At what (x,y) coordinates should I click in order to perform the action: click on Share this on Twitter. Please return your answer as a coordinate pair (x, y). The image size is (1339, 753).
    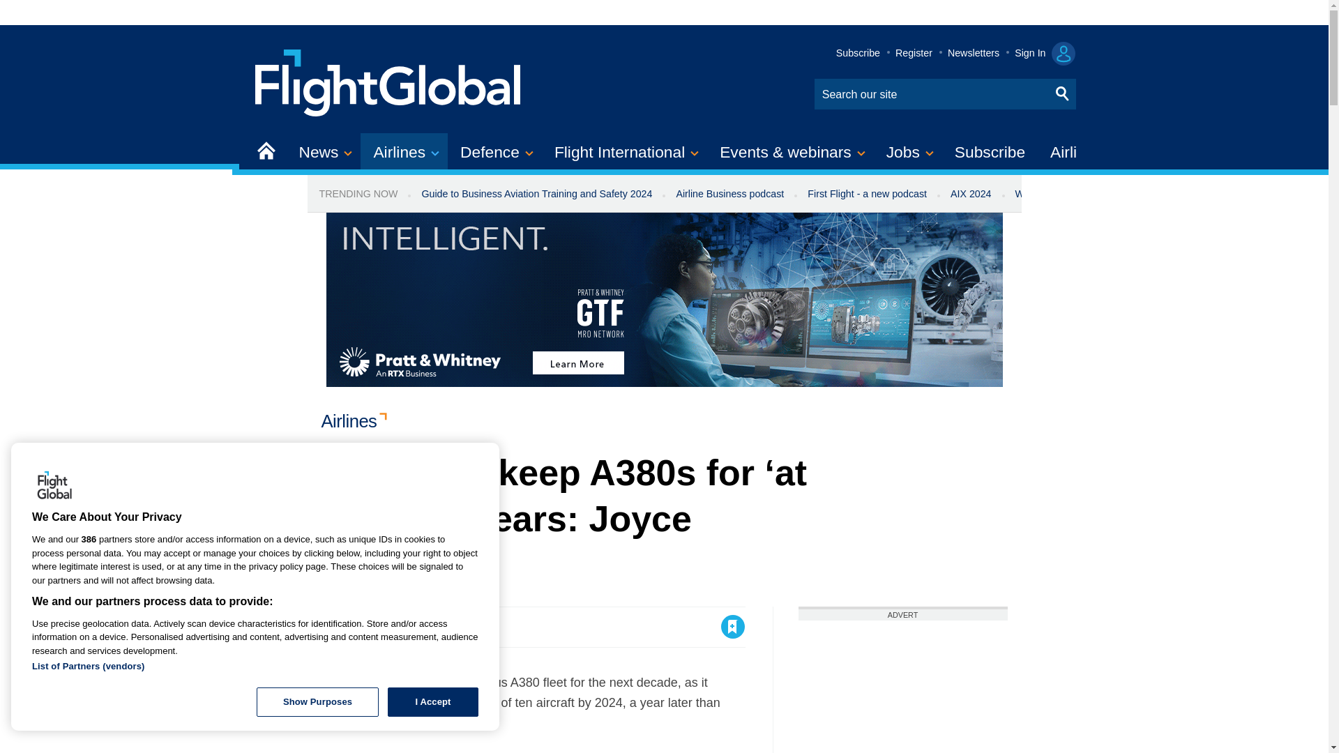
    Looking at the image, I should click on (363, 626).